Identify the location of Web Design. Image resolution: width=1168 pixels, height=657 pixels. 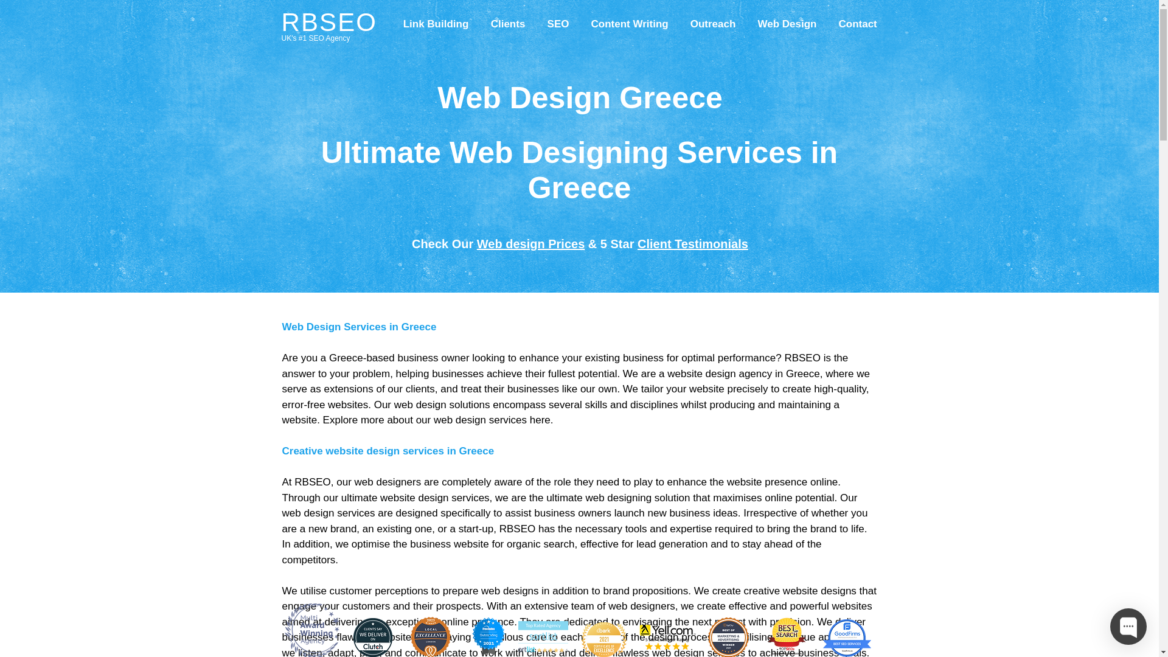
(787, 19).